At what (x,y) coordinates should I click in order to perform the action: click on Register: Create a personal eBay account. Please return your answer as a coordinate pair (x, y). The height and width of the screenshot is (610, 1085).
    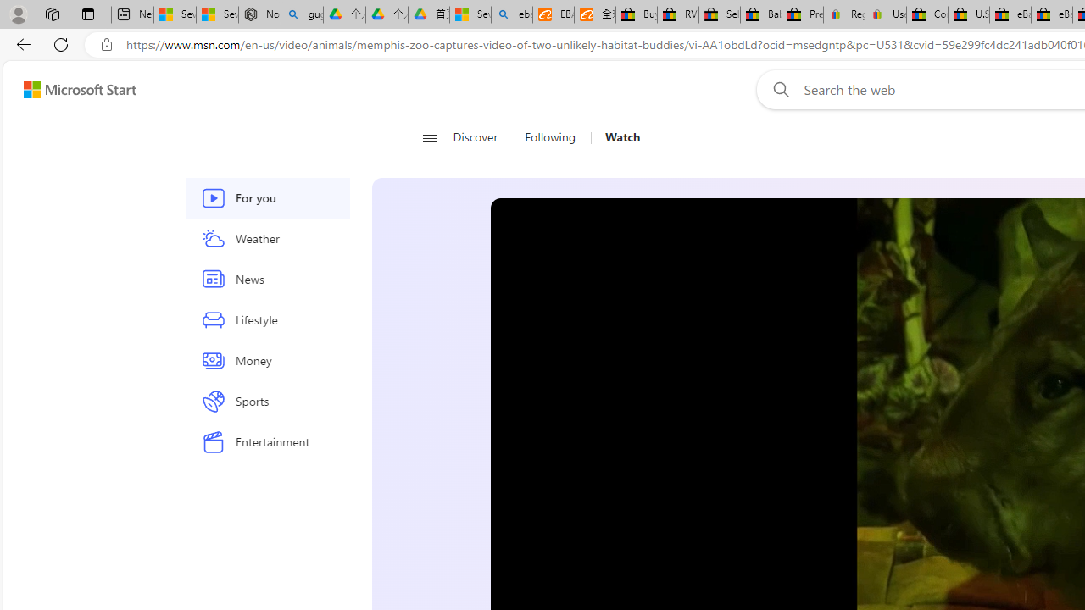
    Looking at the image, I should click on (844, 15).